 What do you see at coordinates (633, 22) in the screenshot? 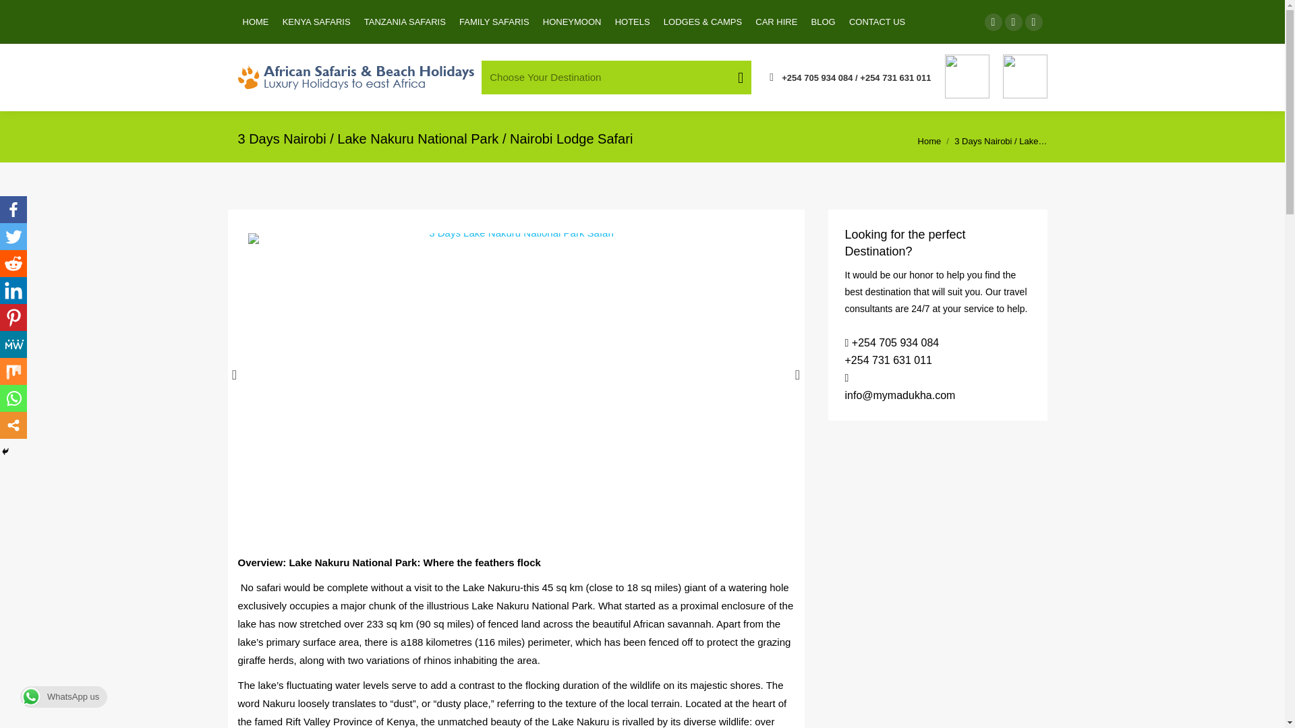
I see `HOTELS` at bounding box center [633, 22].